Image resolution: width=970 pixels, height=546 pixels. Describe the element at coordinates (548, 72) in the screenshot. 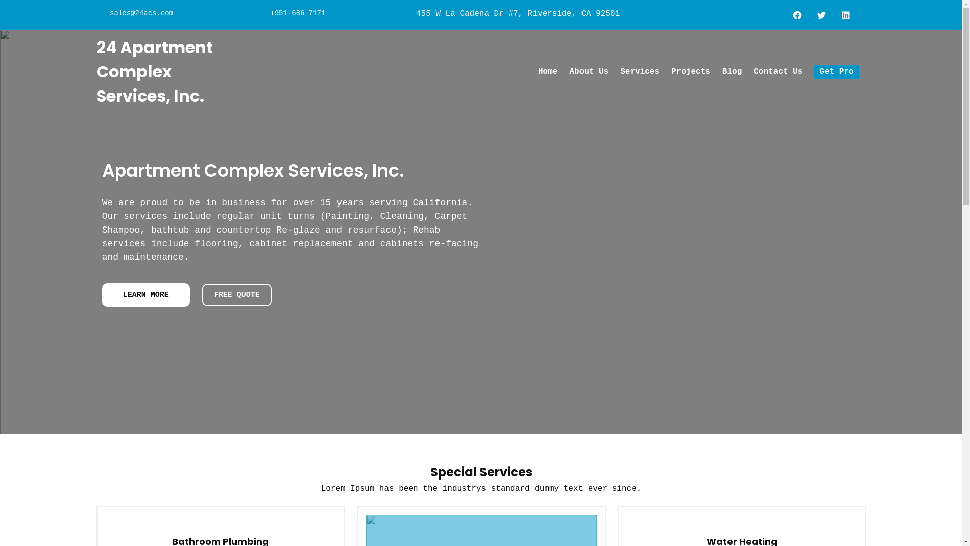

I see `Home` at that location.